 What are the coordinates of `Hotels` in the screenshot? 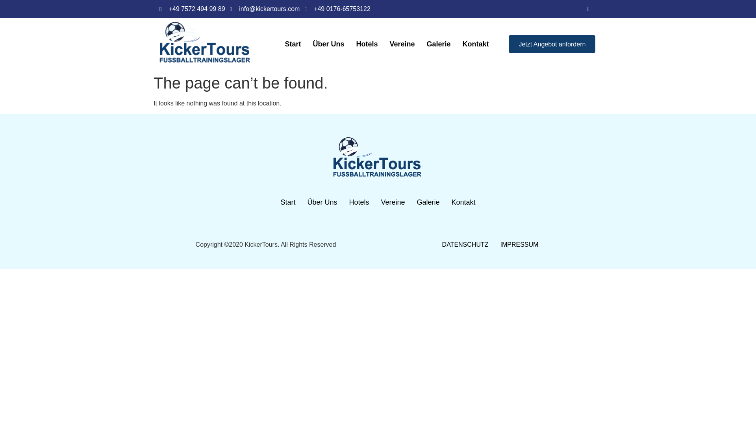 It's located at (366, 44).